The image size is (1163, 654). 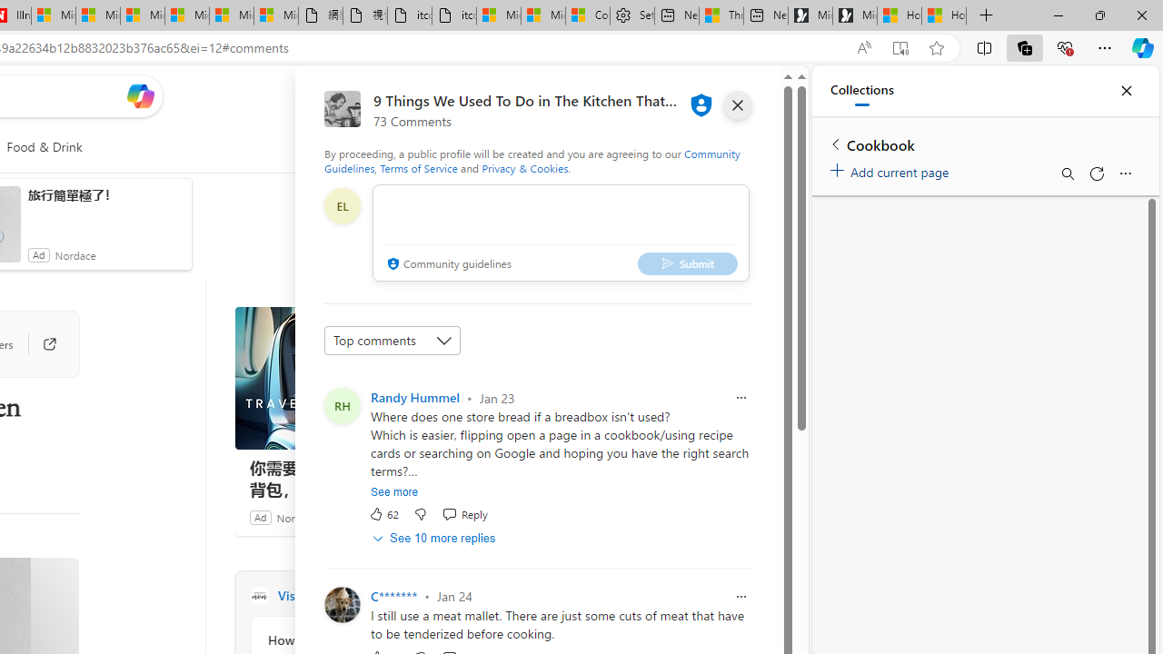 What do you see at coordinates (394, 596) in the screenshot?
I see `C*******` at bounding box center [394, 596].